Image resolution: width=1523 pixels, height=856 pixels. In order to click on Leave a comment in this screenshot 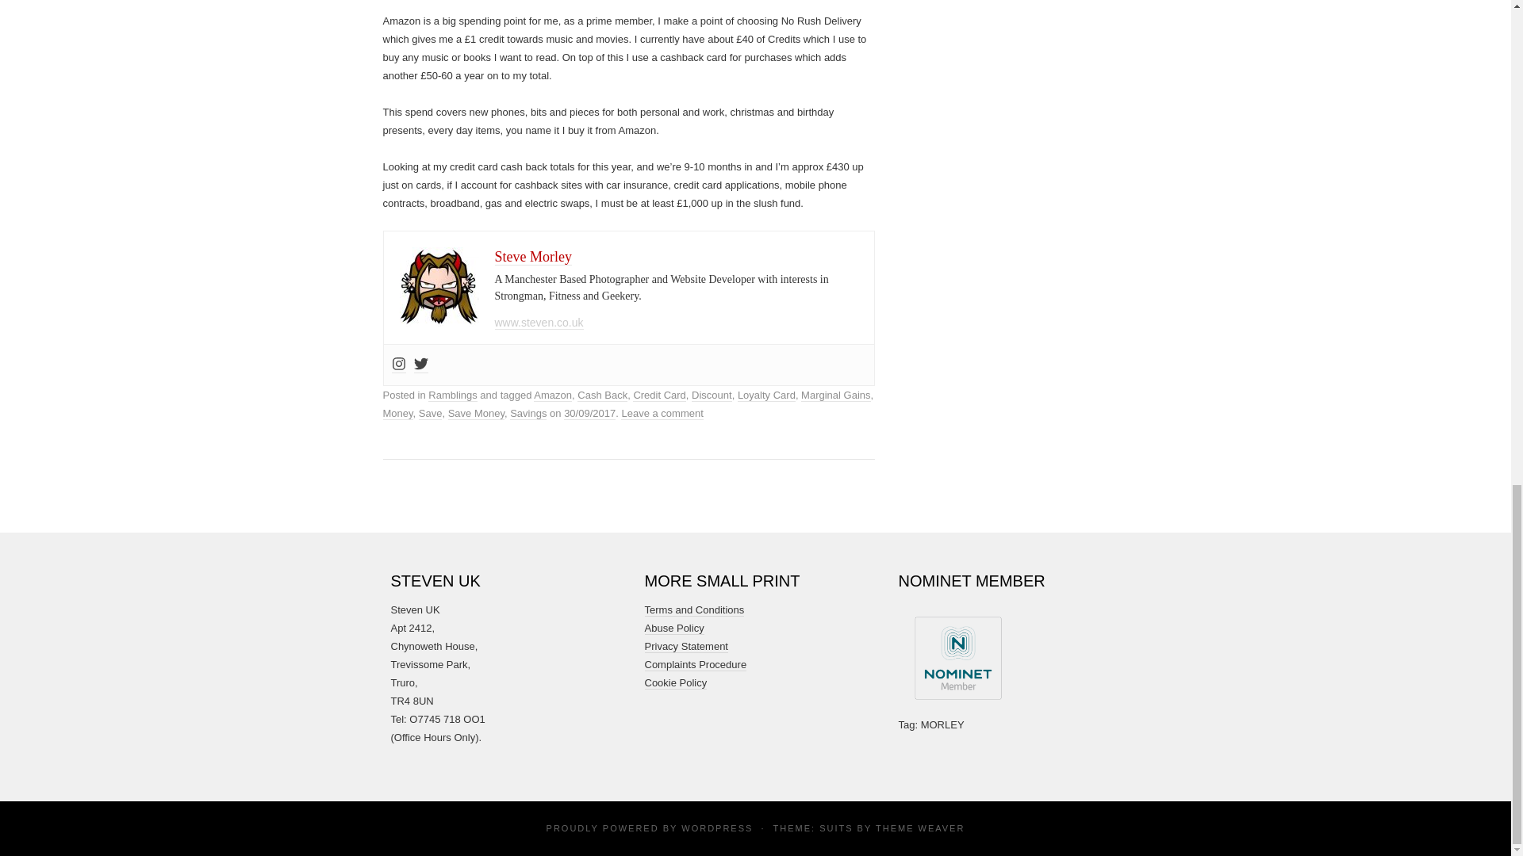, I will do `click(662, 414)`.